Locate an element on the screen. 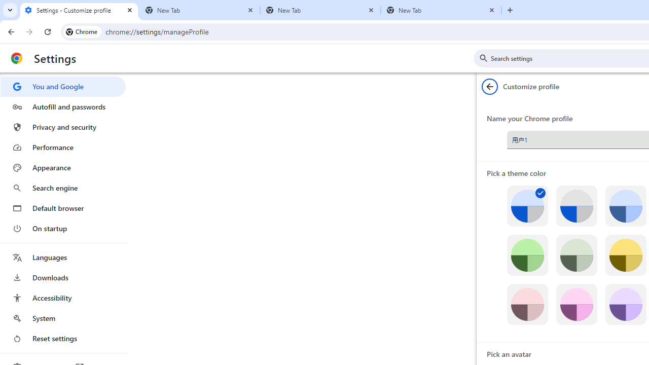  New Tab is located at coordinates (200, 10).